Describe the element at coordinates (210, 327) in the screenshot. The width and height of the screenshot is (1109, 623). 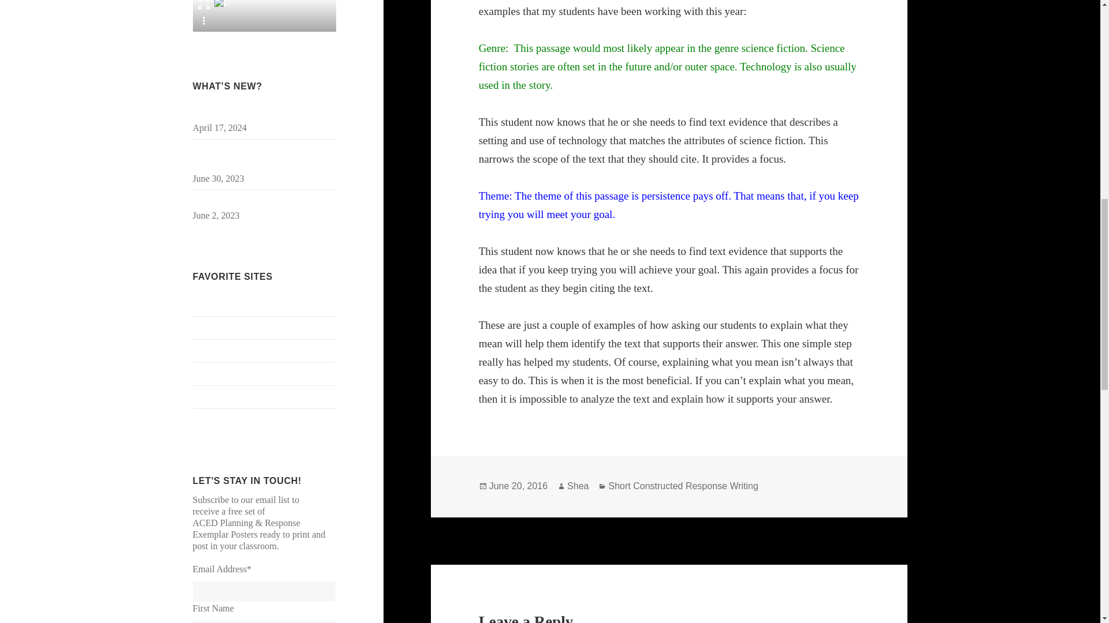
I see `Facebook` at that location.